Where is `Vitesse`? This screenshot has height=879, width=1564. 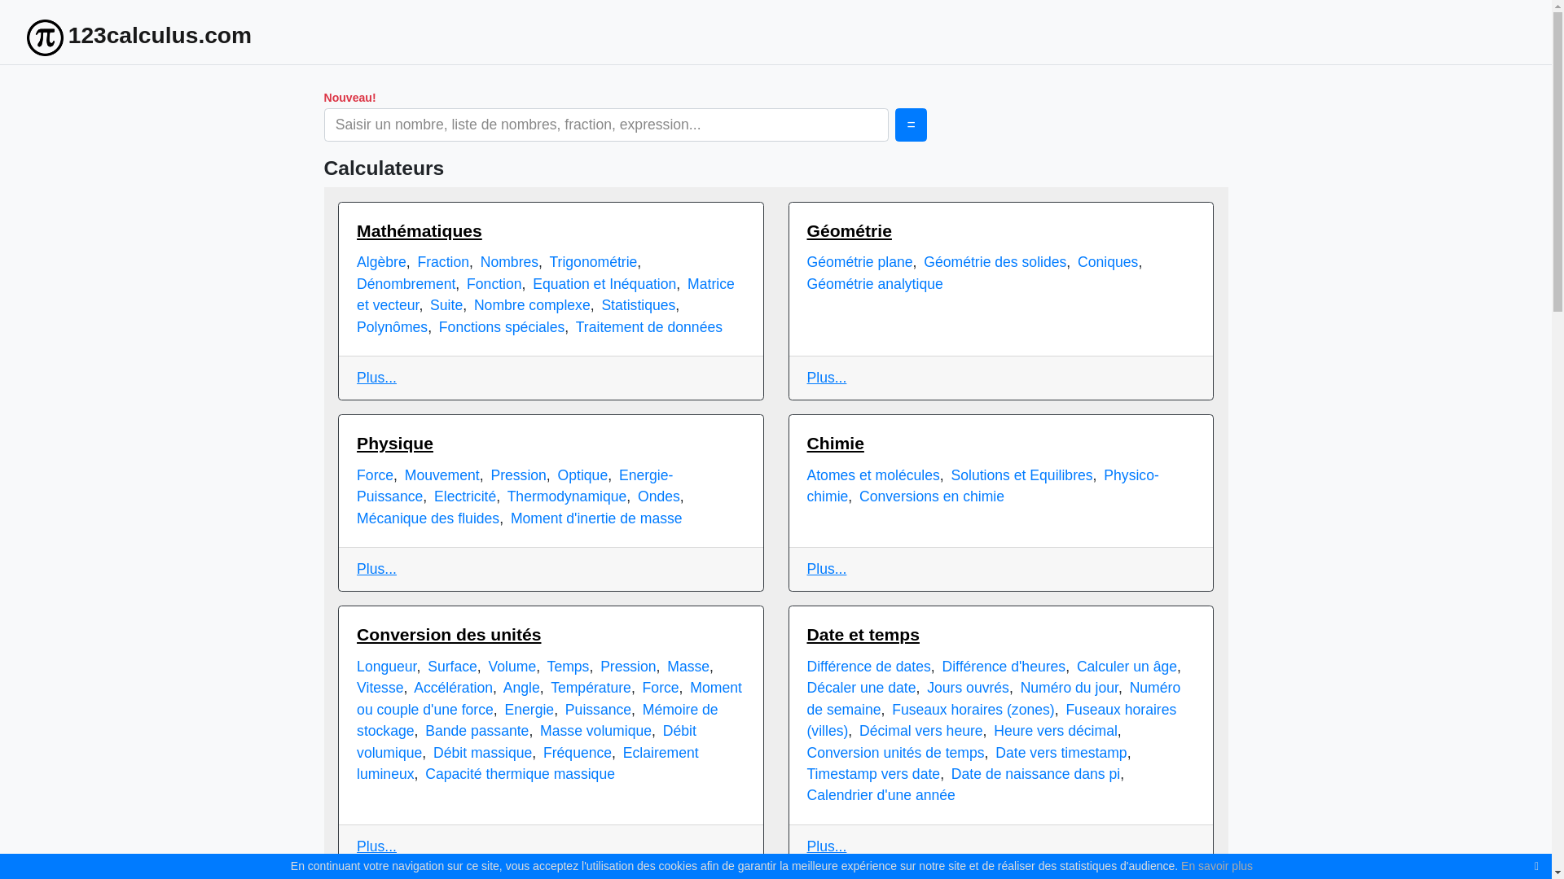
Vitesse is located at coordinates (380, 688).